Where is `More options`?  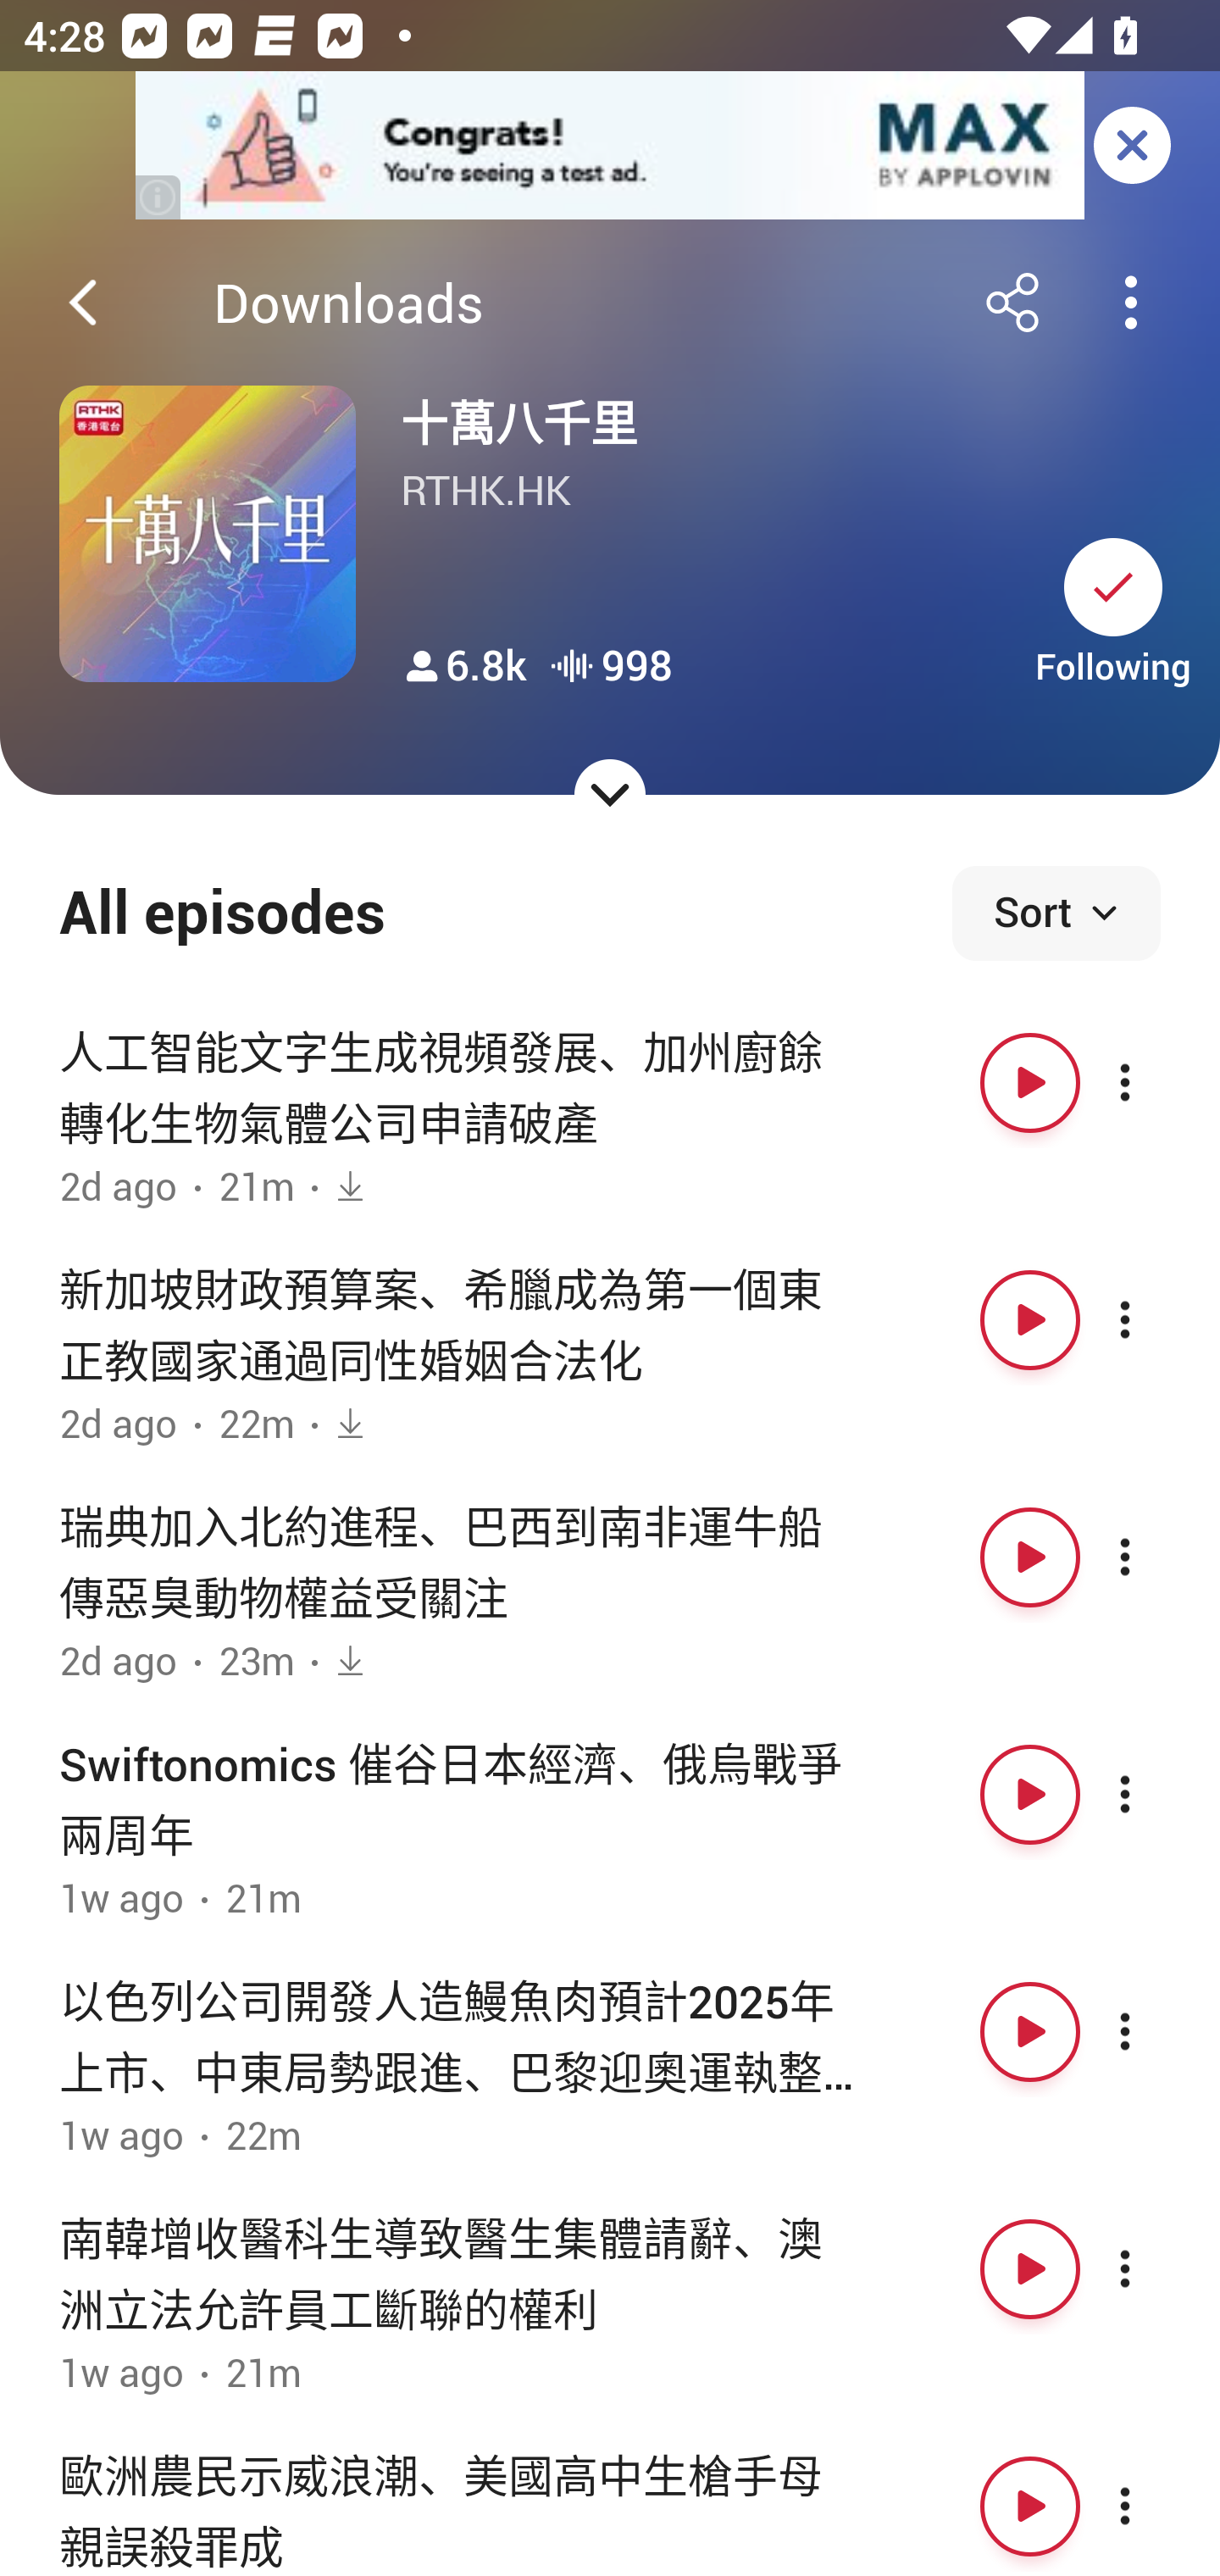
More options is located at coordinates (1154, 1557).